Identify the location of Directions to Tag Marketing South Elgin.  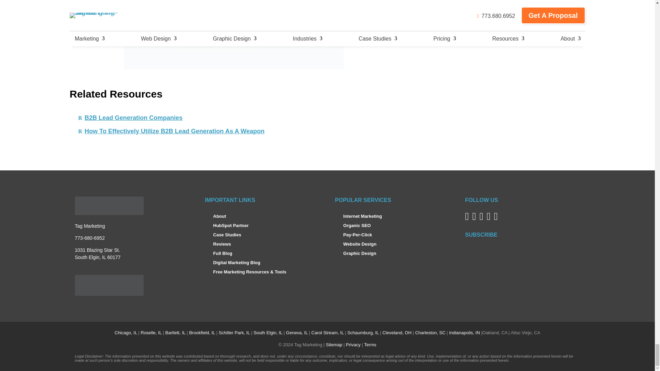
(98, 254).